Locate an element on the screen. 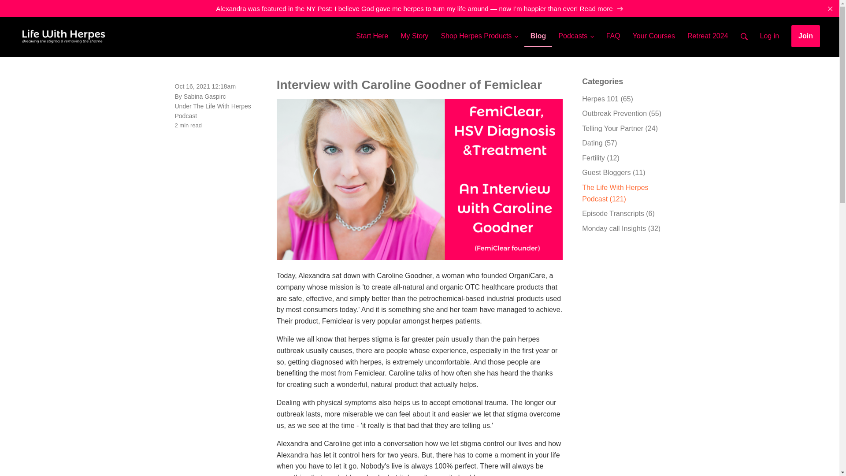 The width and height of the screenshot is (846, 476). FAQ is located at coordinates (613, 32).